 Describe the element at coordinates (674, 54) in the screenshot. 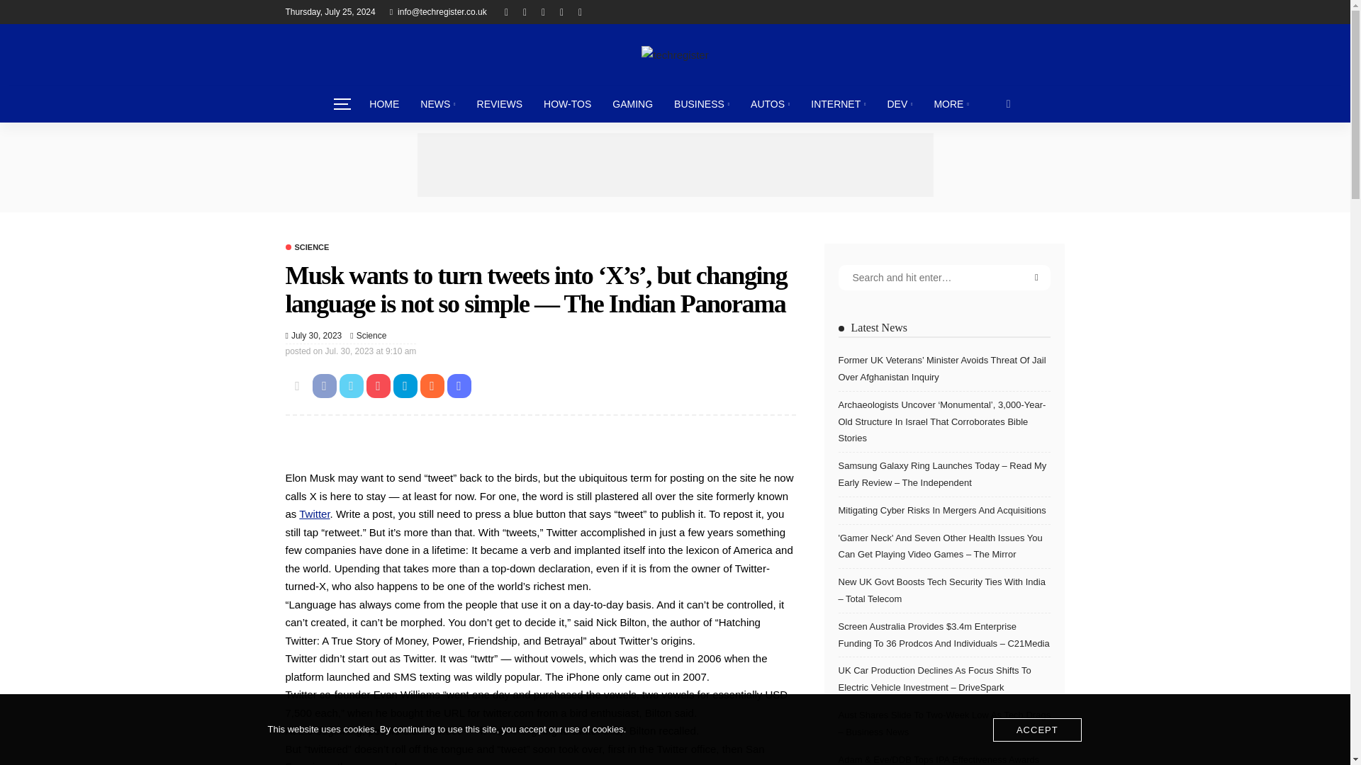

I see `Techregister` at that location.